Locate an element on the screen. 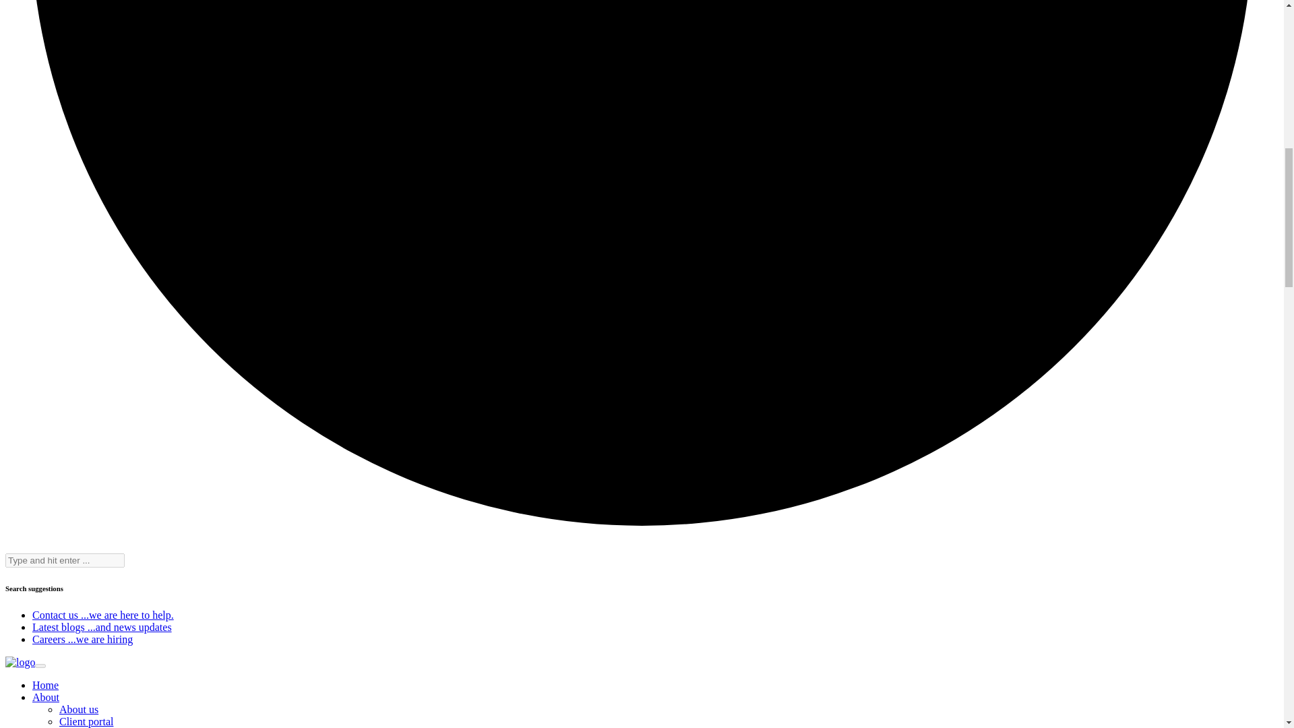 The height and width of the screenshot is (728, 1294). About us is located at coordinates (78, 709).